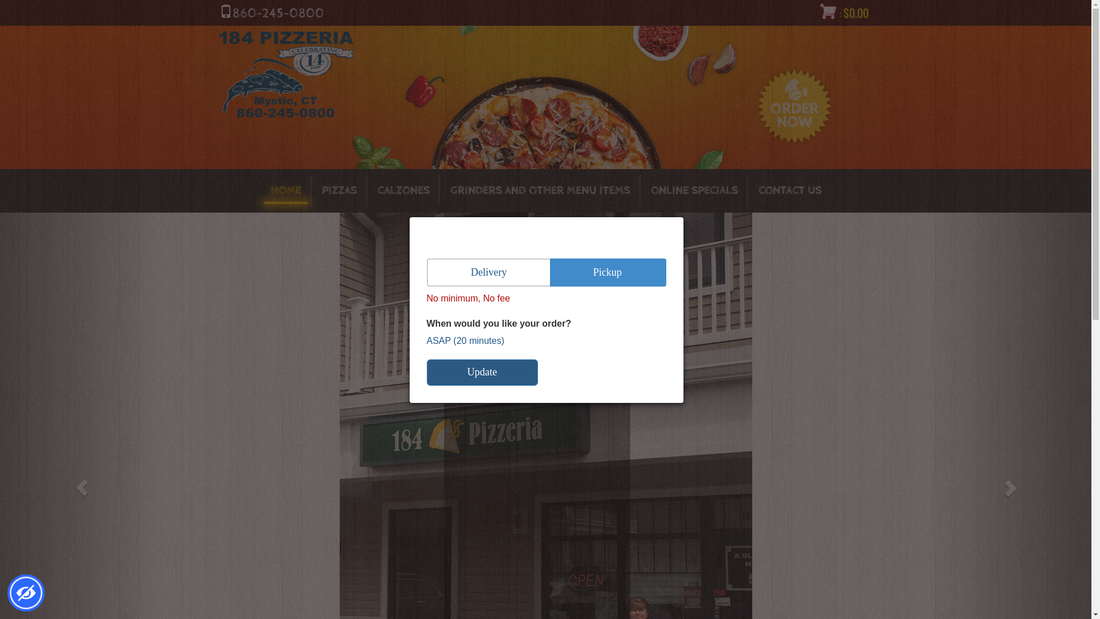  I want to click on Delivery, so click(488, 273).